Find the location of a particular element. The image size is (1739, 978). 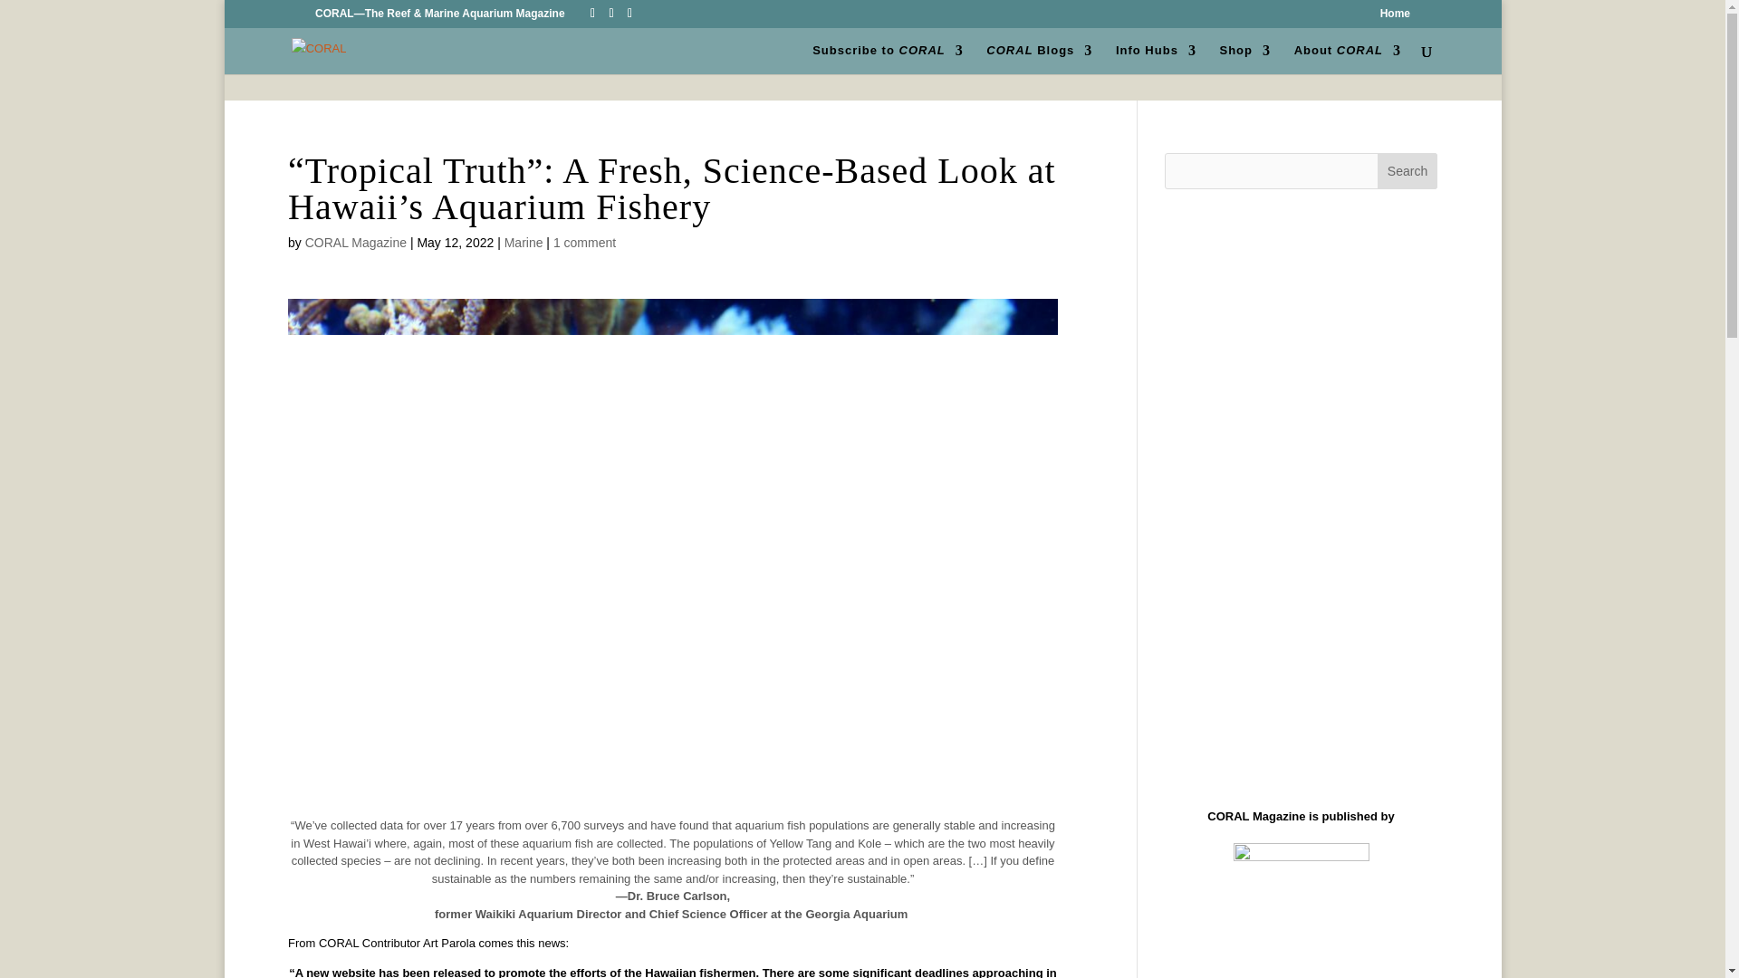

Subscribe to CORAL Magazine is located at coordinates (888, 59).